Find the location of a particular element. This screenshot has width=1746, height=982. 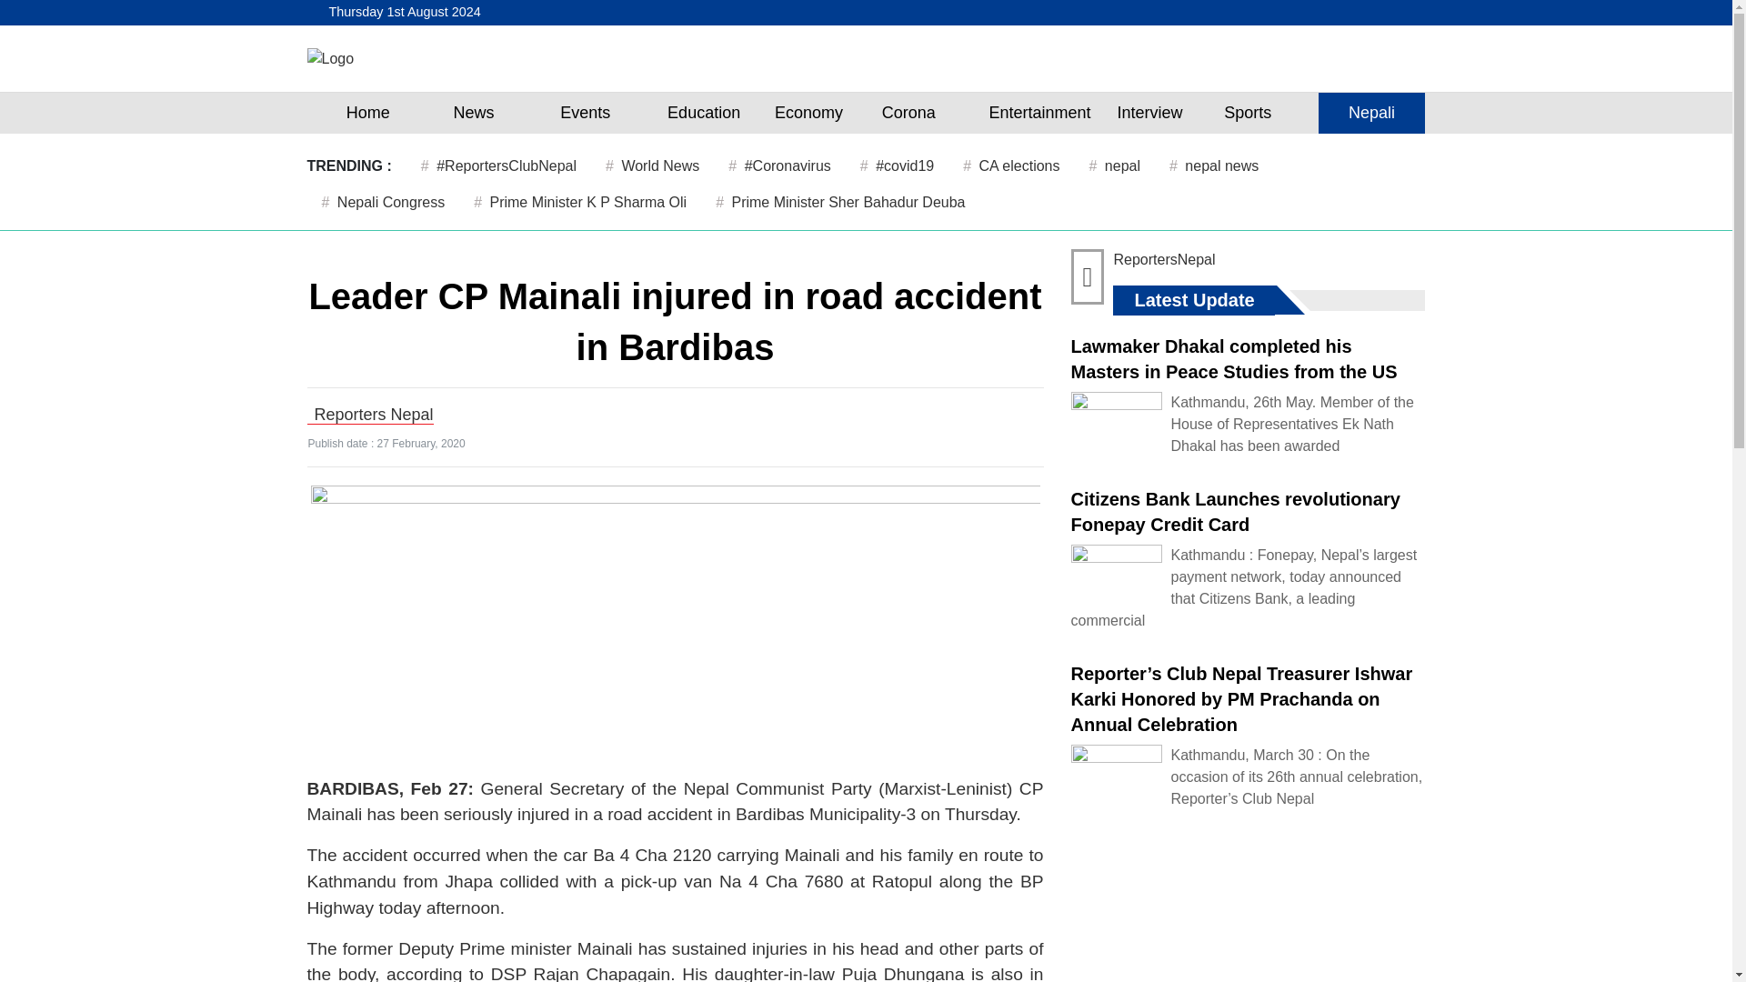

Corona is located at coordinates (908, 113).